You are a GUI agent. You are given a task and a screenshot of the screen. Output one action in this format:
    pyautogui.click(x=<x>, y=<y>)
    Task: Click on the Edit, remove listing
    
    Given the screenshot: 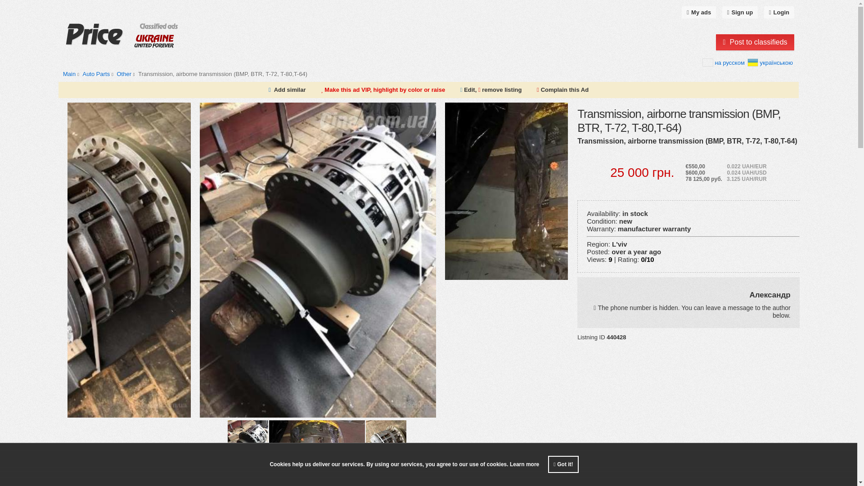 What is the action you would take?
    pyautogui.click(x=491, y=90)
    